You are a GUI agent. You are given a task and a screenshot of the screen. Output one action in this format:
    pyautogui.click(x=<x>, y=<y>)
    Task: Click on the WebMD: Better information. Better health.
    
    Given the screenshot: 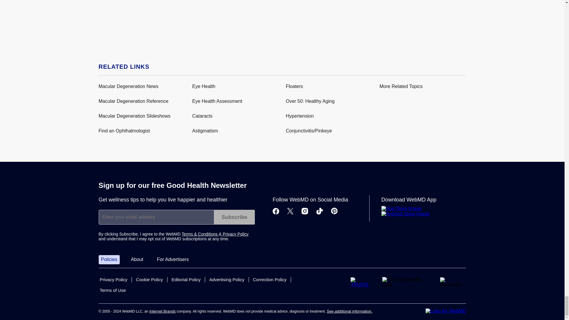 What is the action you would take?
    pyautogui.click(x=446, y=311)
    